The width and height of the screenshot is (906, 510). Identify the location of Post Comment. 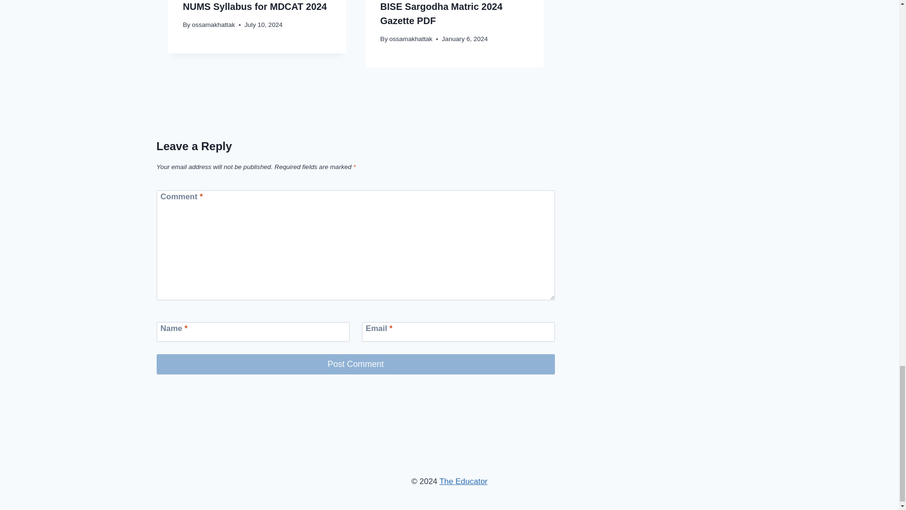
(356, 364).